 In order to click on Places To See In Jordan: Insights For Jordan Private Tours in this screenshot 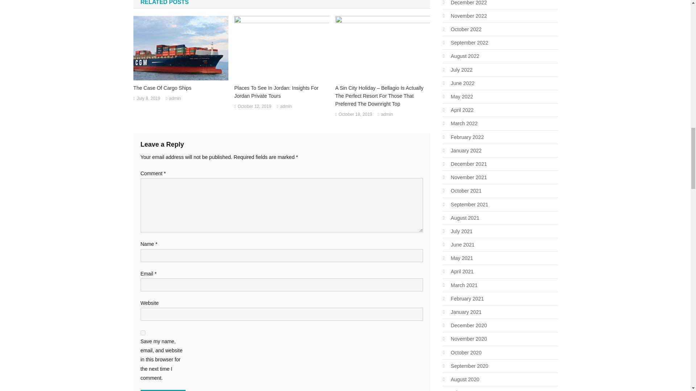, I will do `click(281, 92)`.